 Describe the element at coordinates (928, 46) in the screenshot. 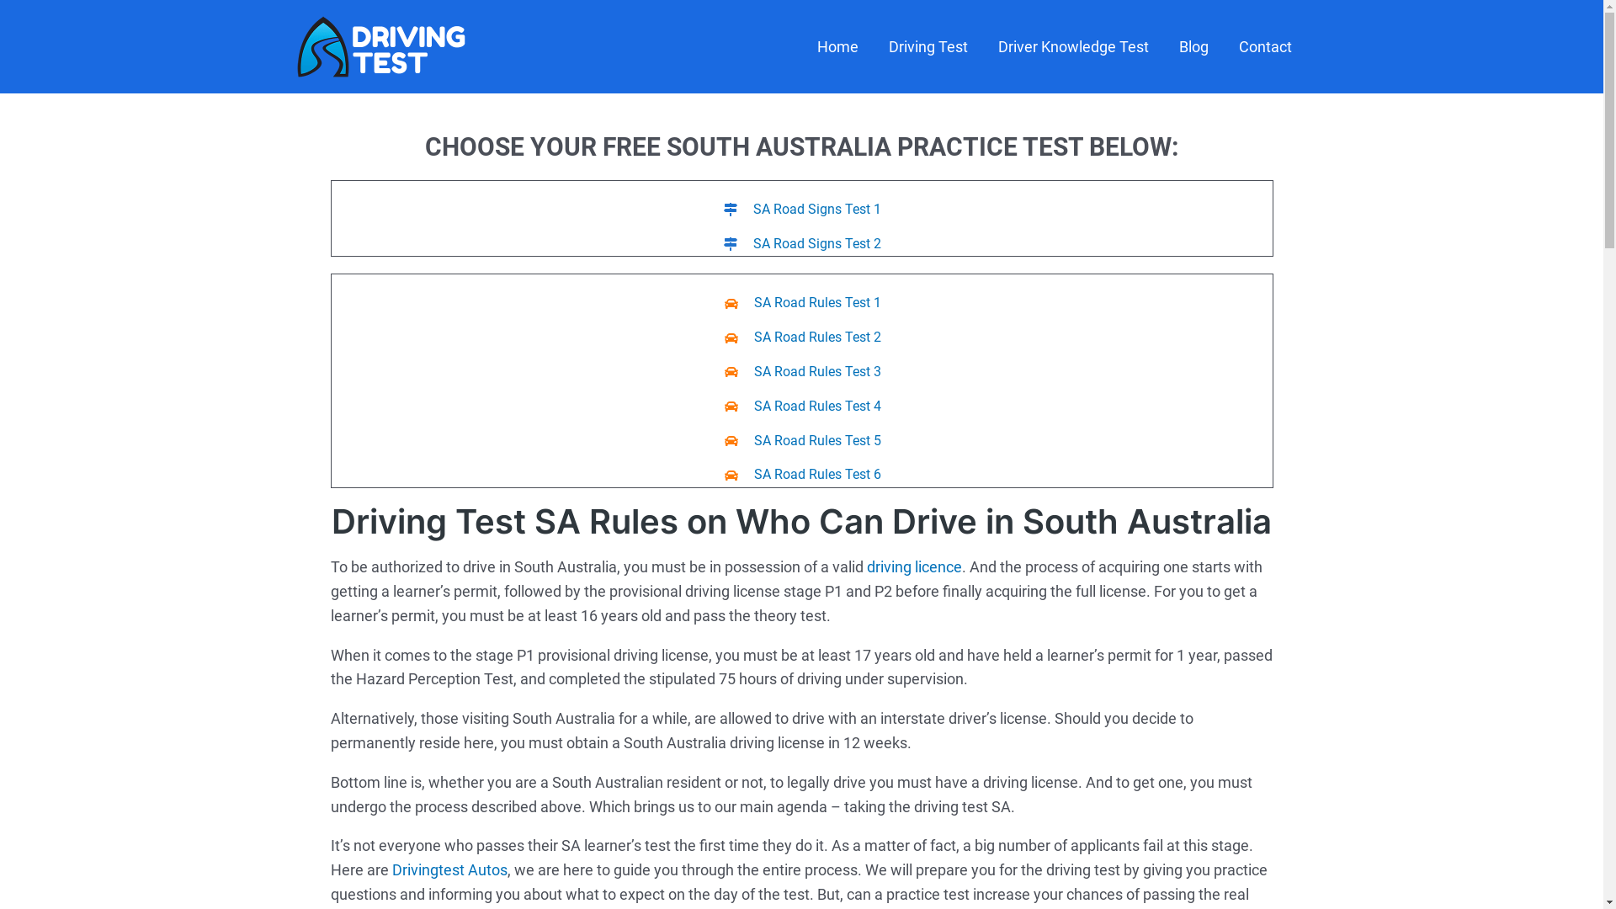

I see `Driving Test` at that location.